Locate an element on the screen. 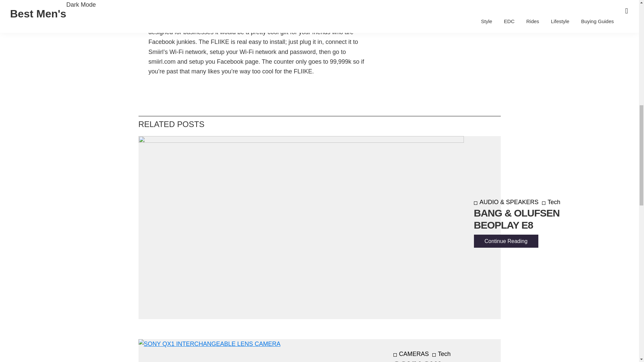 This screenshot has width=644, height=362. Tech is located at coordinates (551, 202).